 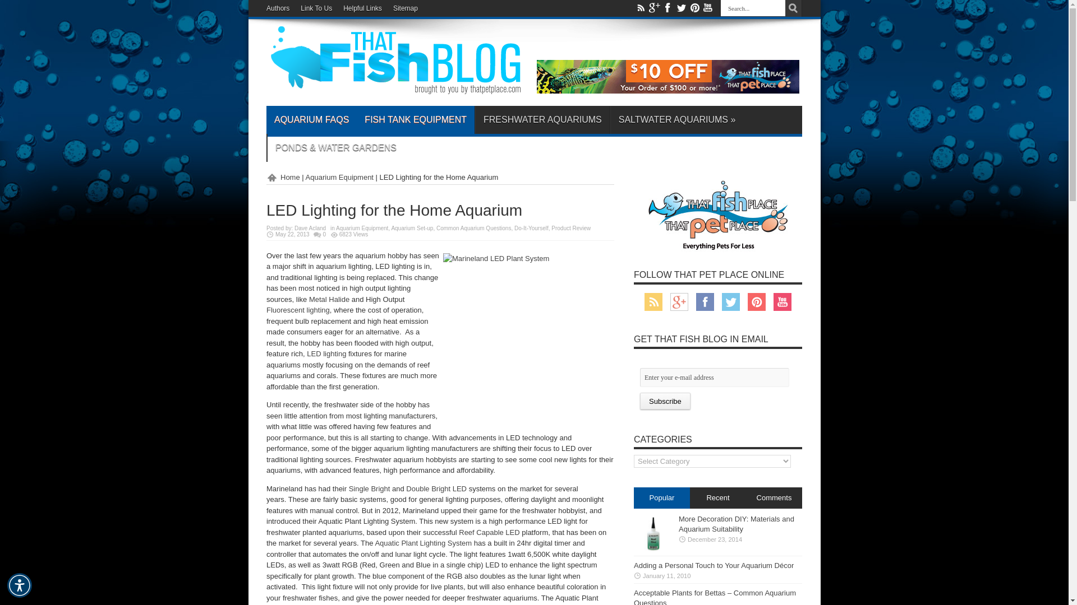 I want to click on Aquarium Equipment, so click(x=340, y=177).